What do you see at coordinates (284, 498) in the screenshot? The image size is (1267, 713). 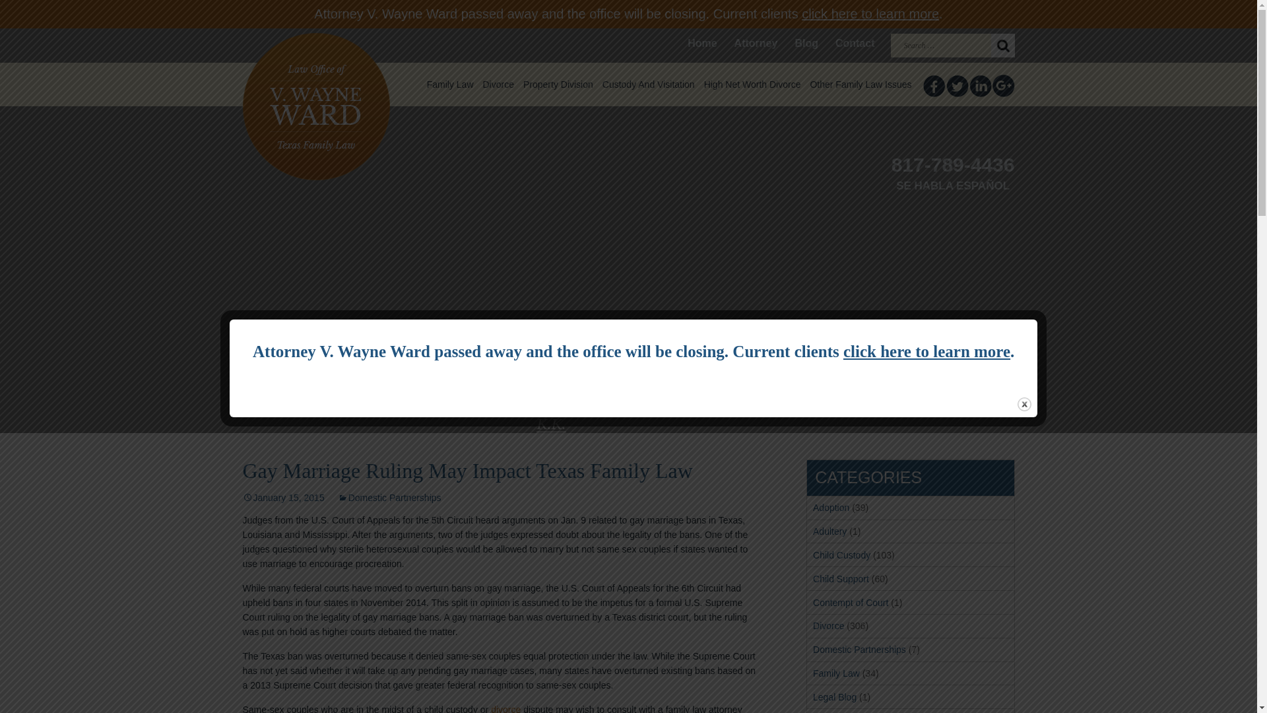 I see `Permalink to Gay marriage ruling may impact Texas family law` at bounding box center [284, 498].